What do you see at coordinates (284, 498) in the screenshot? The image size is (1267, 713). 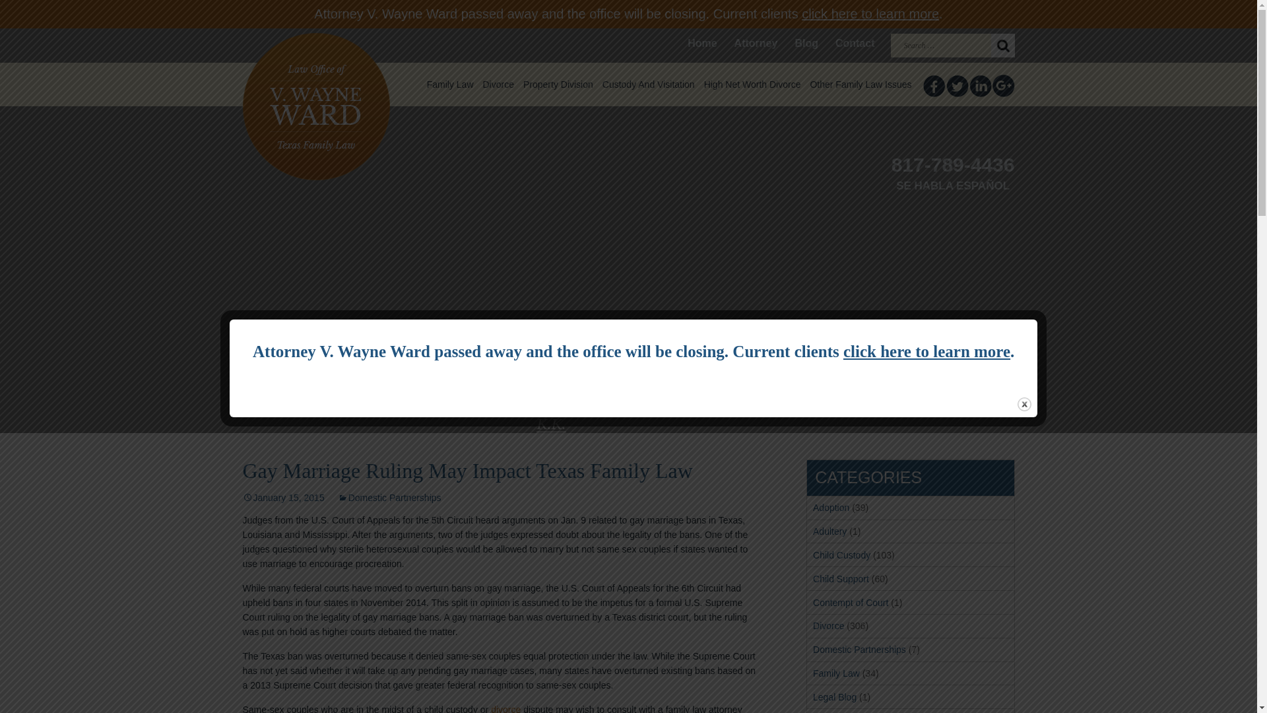 I see `Permalink to Gay marriage ruling may impact Texas family law` at bounding box center [284, 498].